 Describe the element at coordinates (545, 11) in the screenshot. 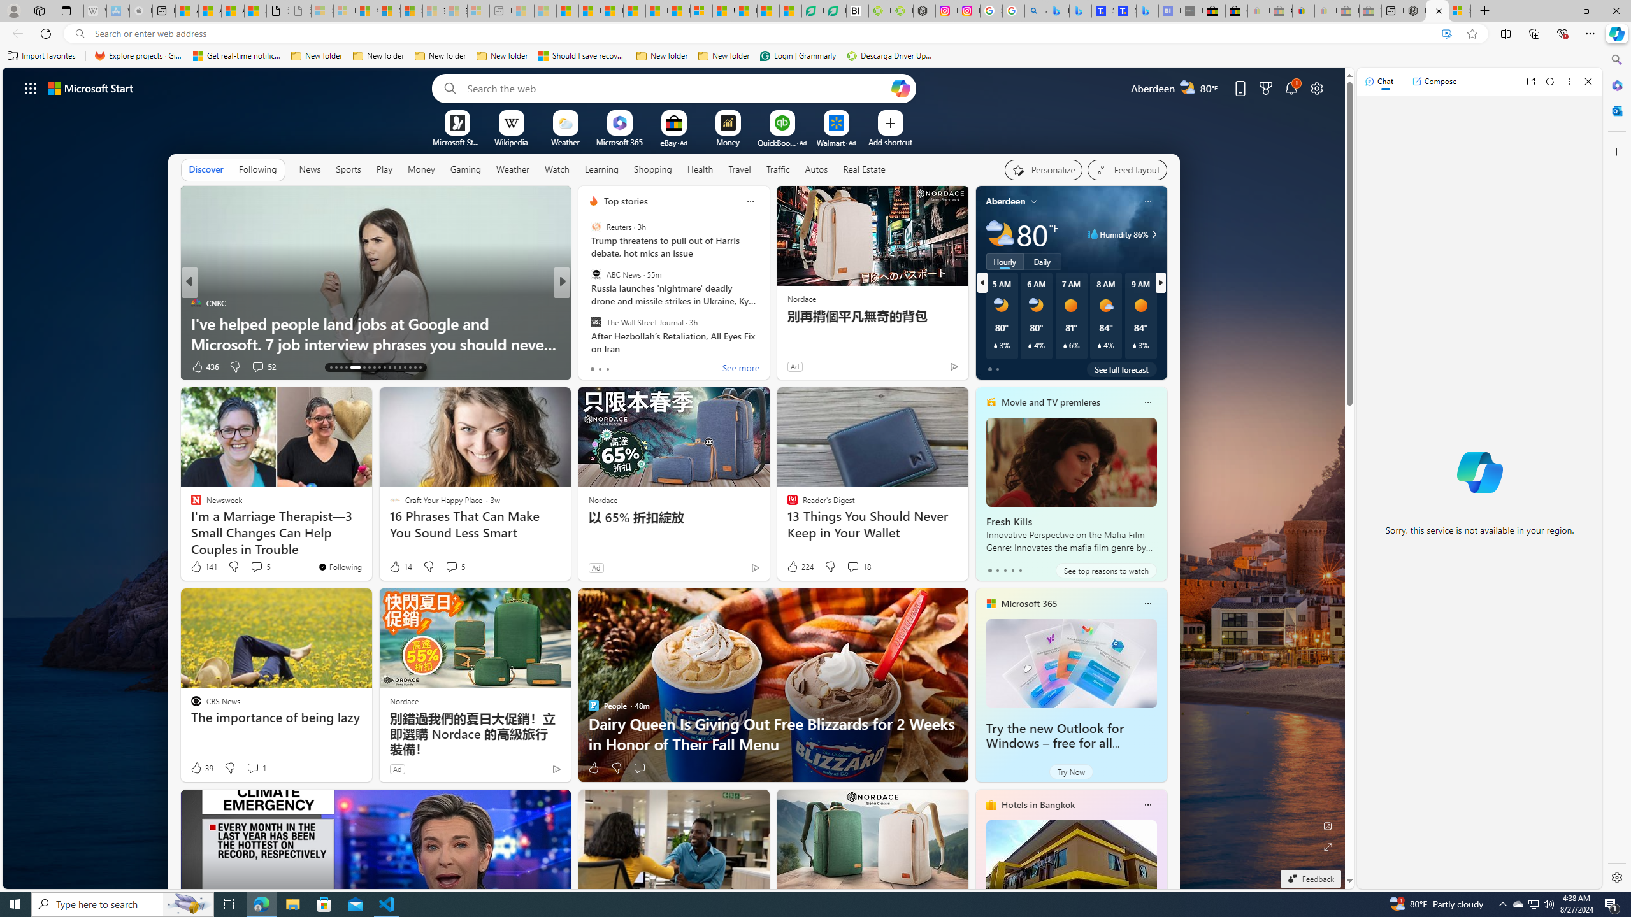

I see `Marine life - MSN - Sleeping` at that location.